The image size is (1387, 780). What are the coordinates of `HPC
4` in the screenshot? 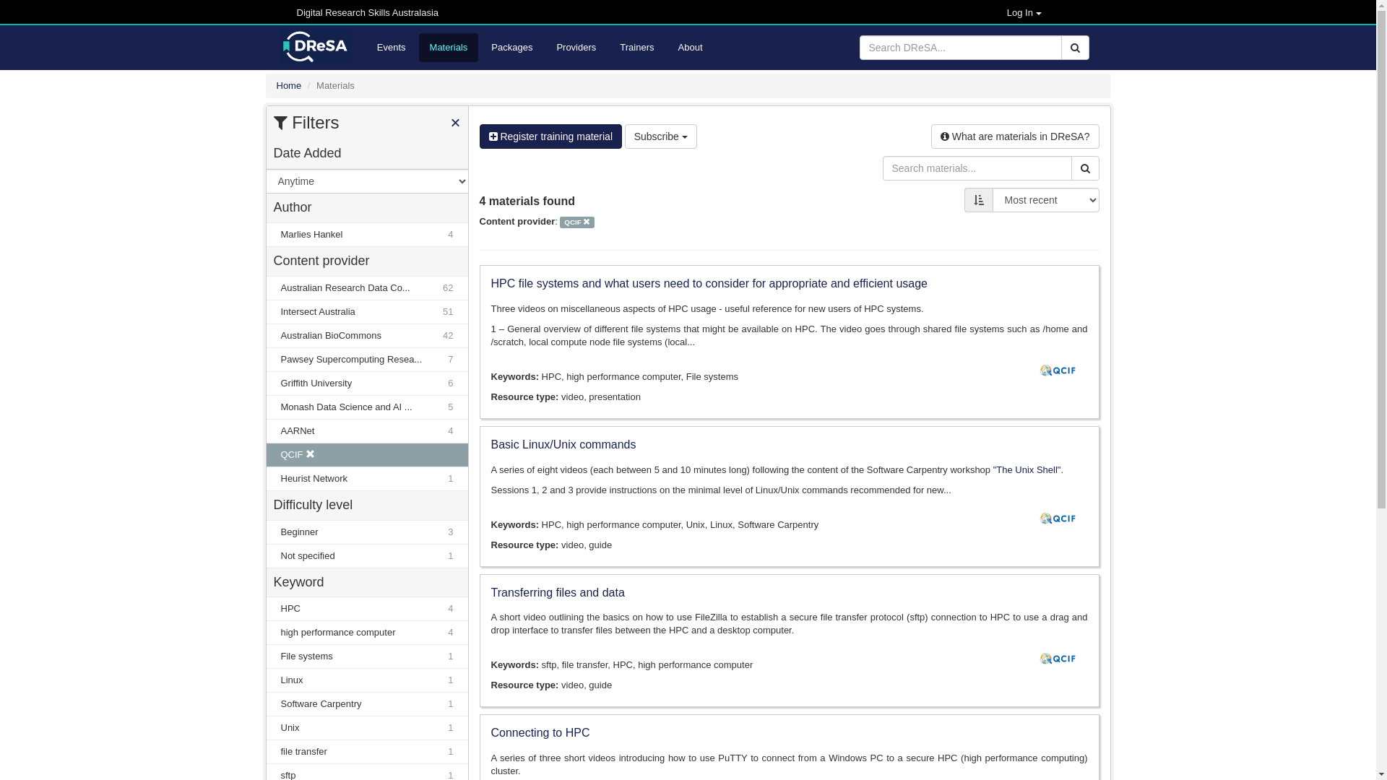 It's located at (367, 609).